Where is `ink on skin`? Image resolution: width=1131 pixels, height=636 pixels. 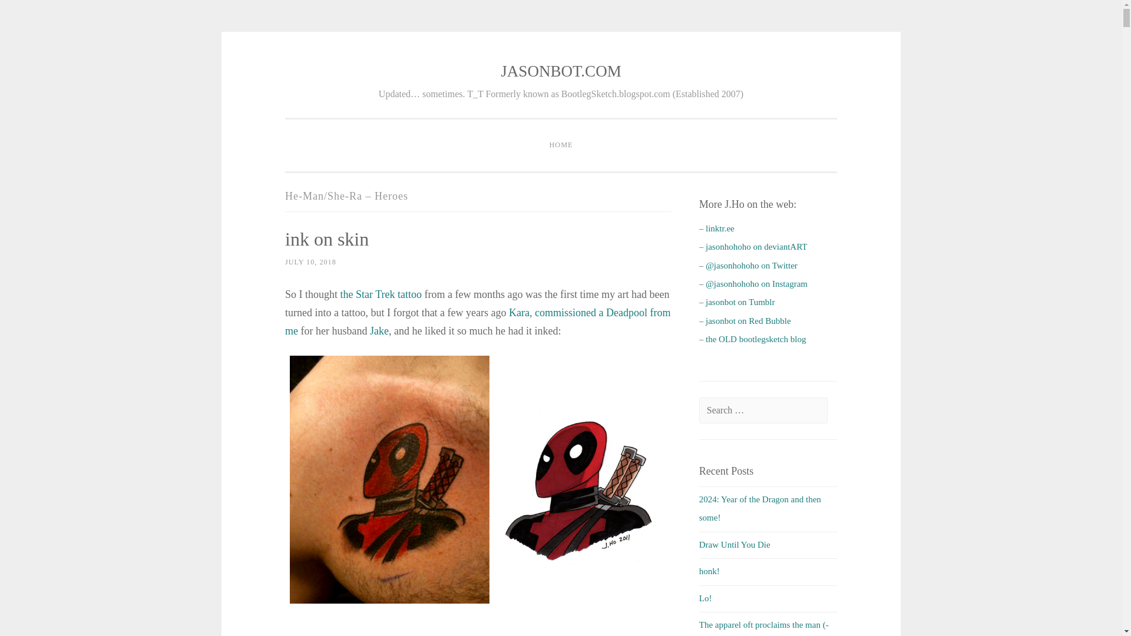 ink on skin is located at coordinates (326, 239).